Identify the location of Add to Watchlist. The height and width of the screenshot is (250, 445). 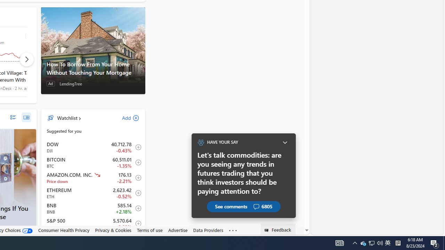
(136, 224).